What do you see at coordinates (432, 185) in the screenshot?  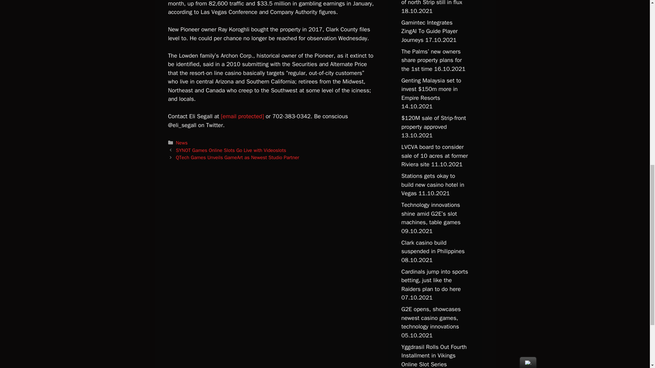 I see `Stations gets okay to build new casino hotel in Vegas` at bounding box center [432, 185].